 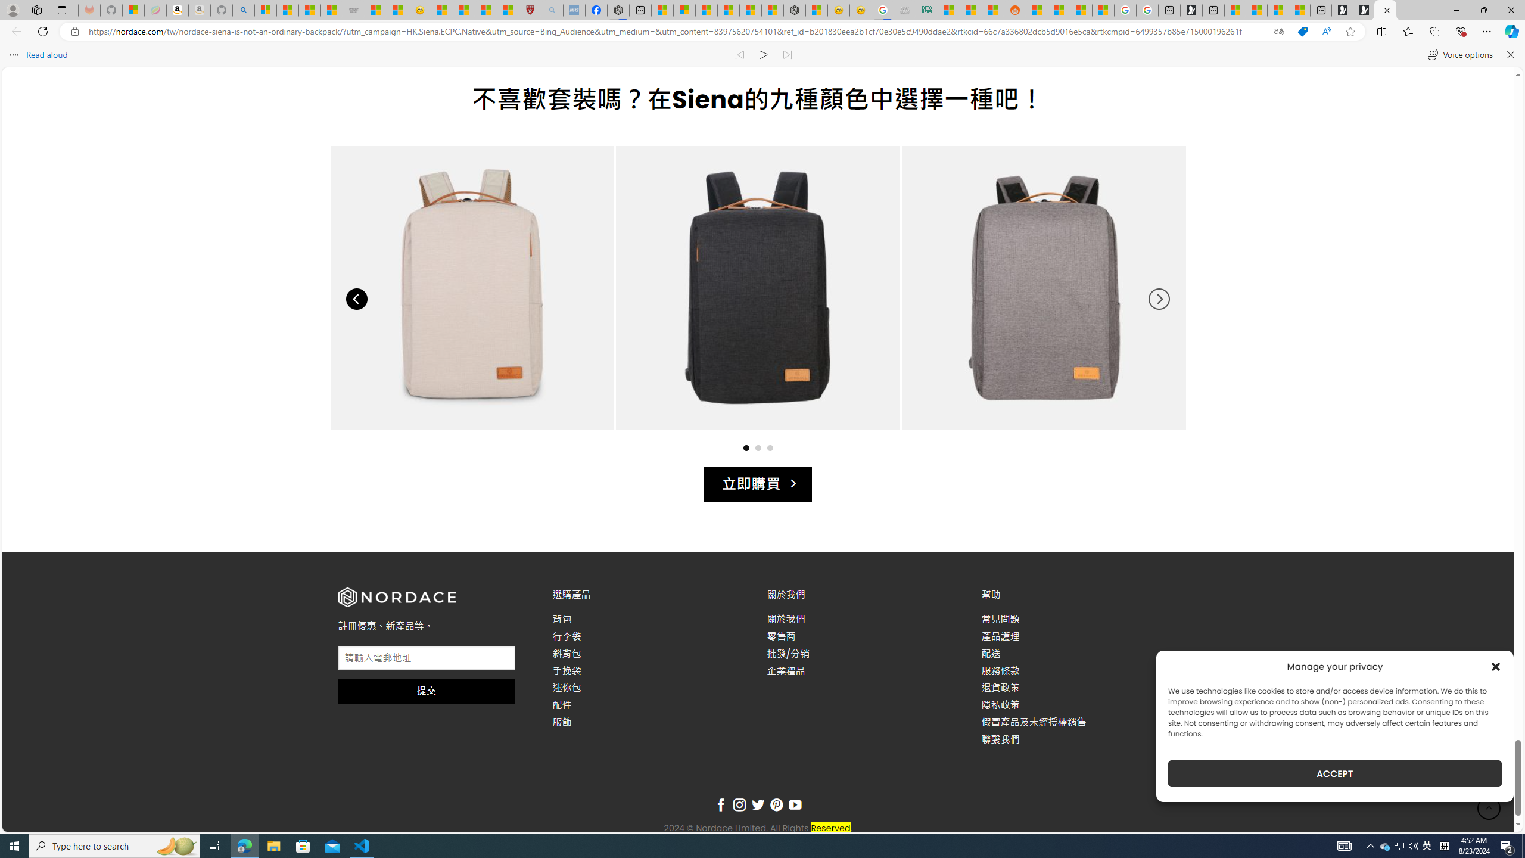 What do you see at coordinates (1496, 666) in the screenshot?
I see `Class: cmplz-close` at bounding box center [1496, 666].